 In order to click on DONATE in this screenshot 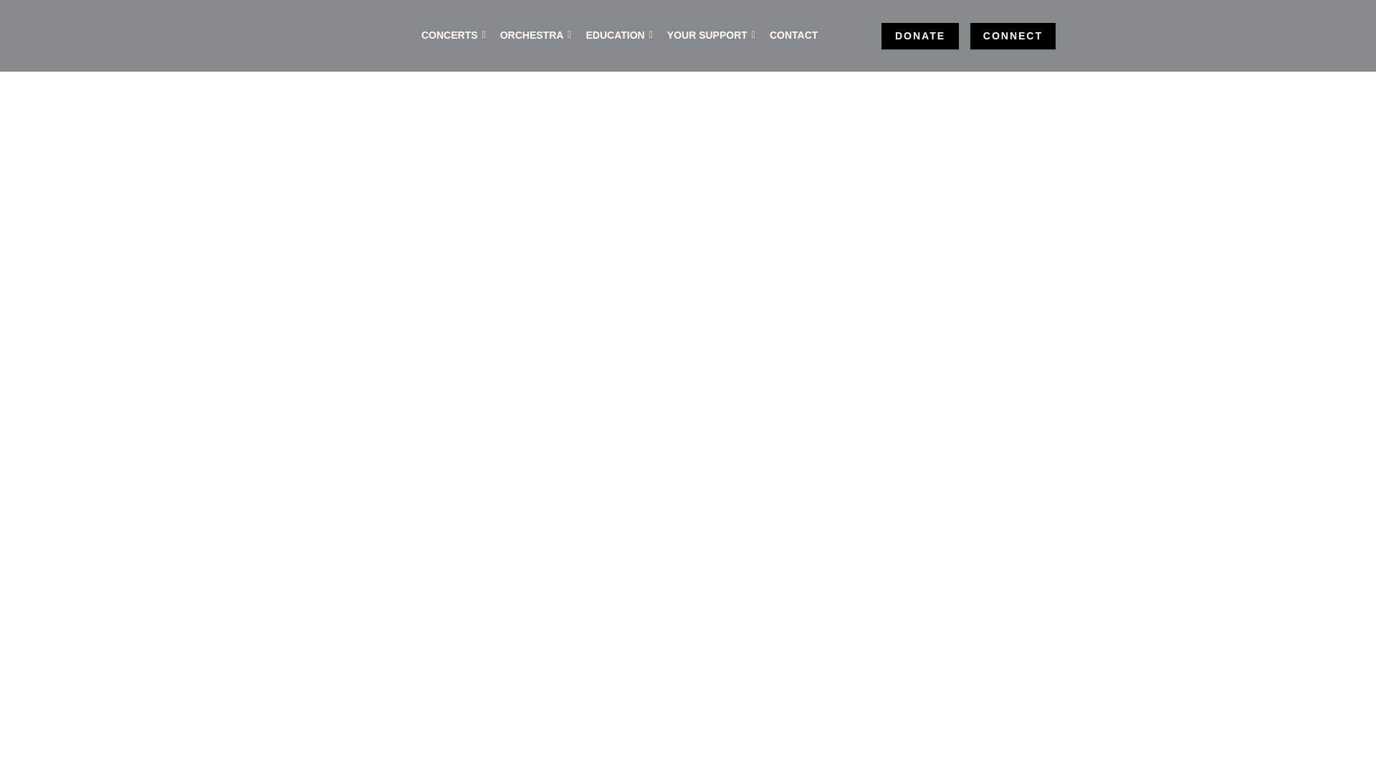, I will do `click(920, 36)`.